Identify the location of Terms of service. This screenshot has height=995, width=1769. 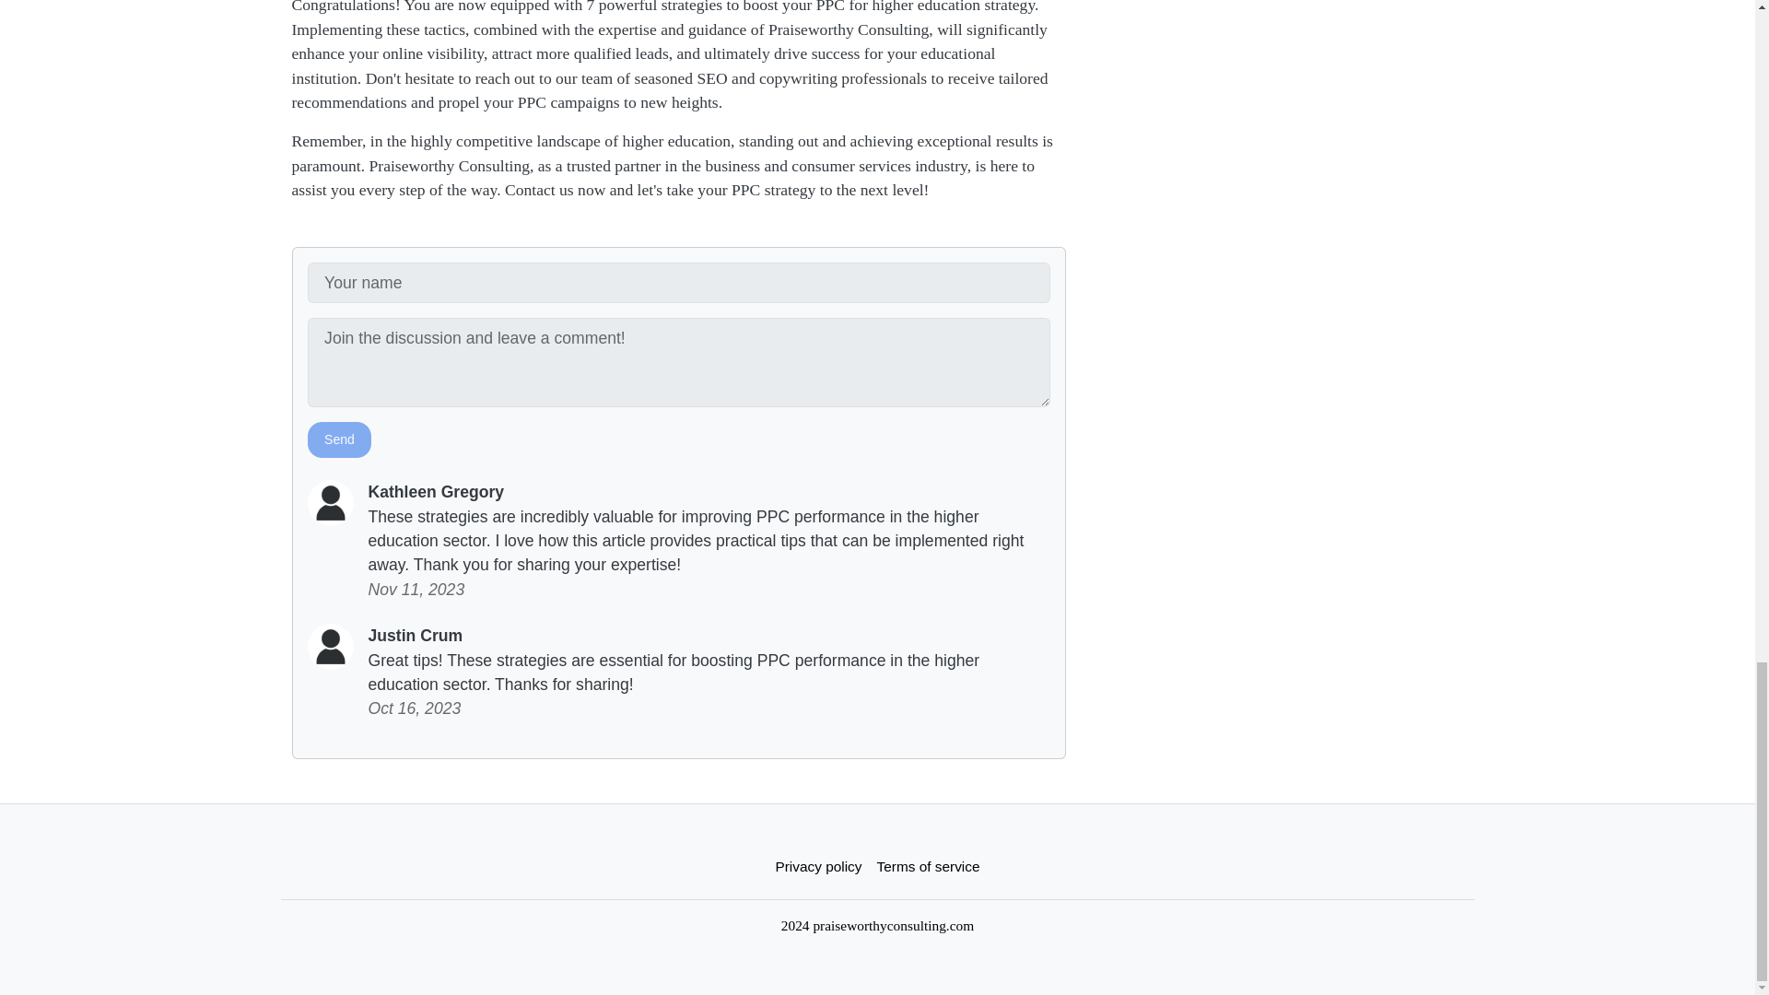
(929, 866).